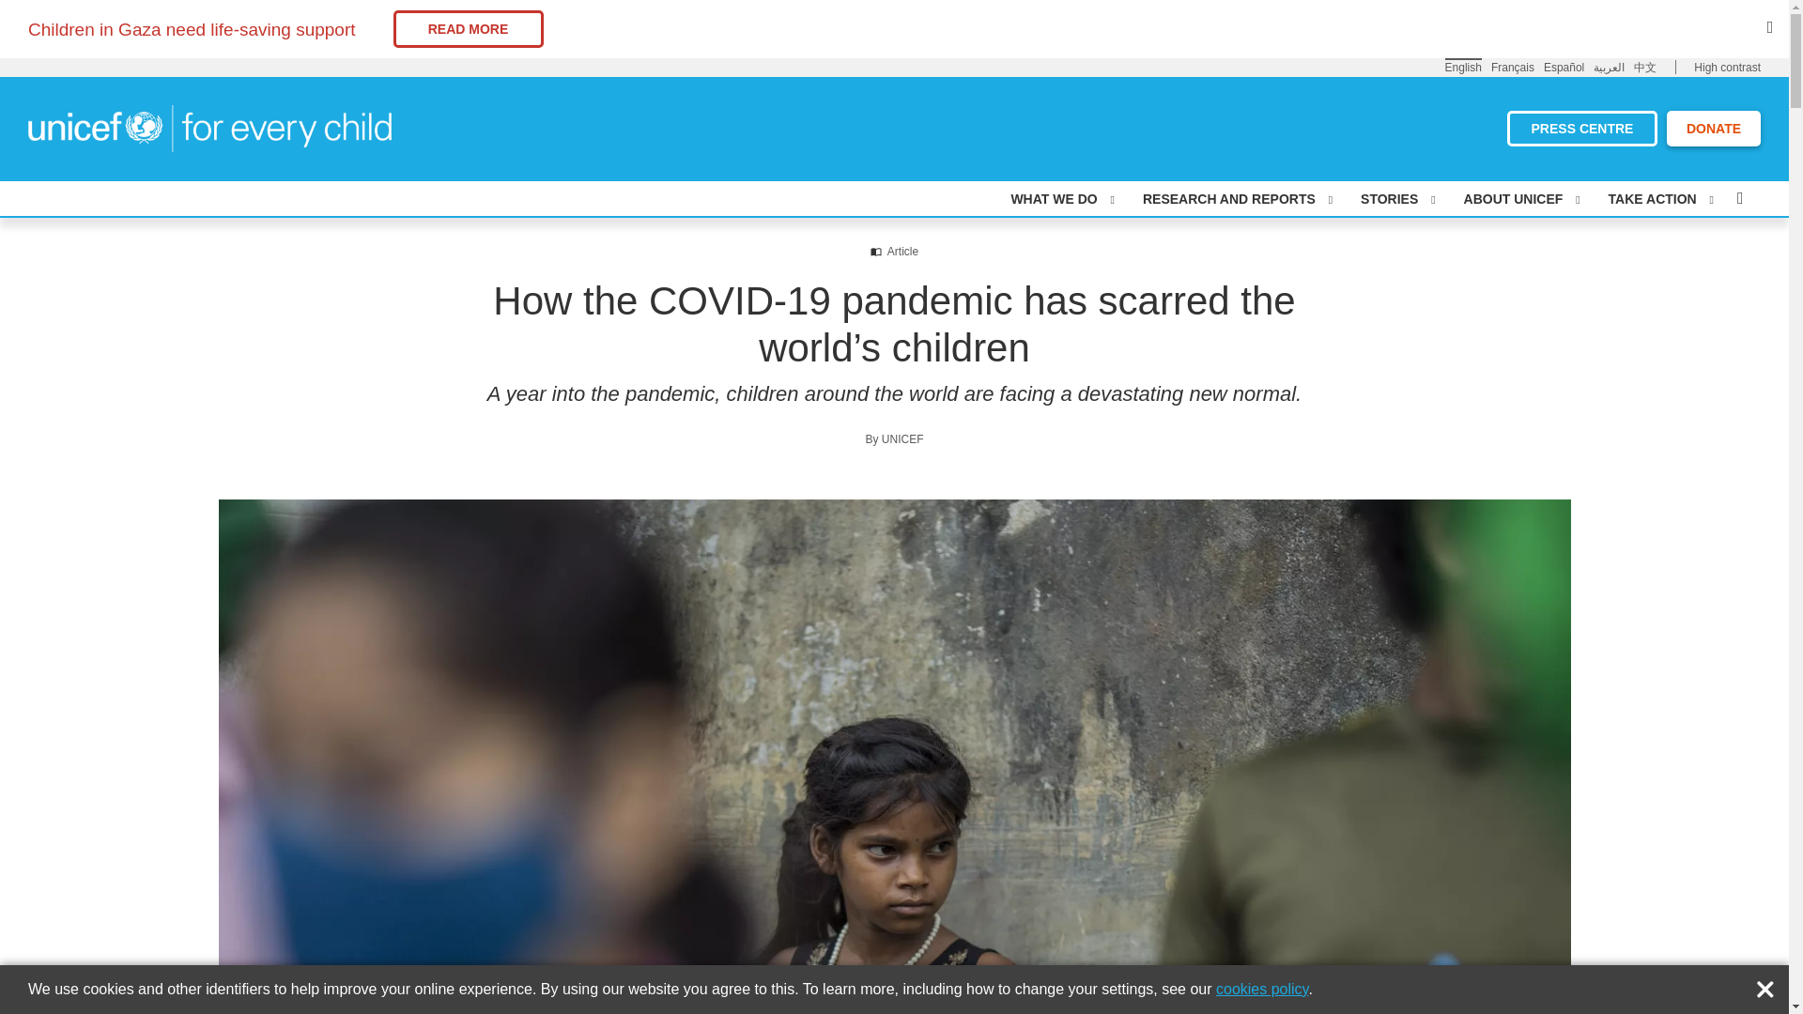  I want to click on PRESS CENTRE, so click(1581, 128).